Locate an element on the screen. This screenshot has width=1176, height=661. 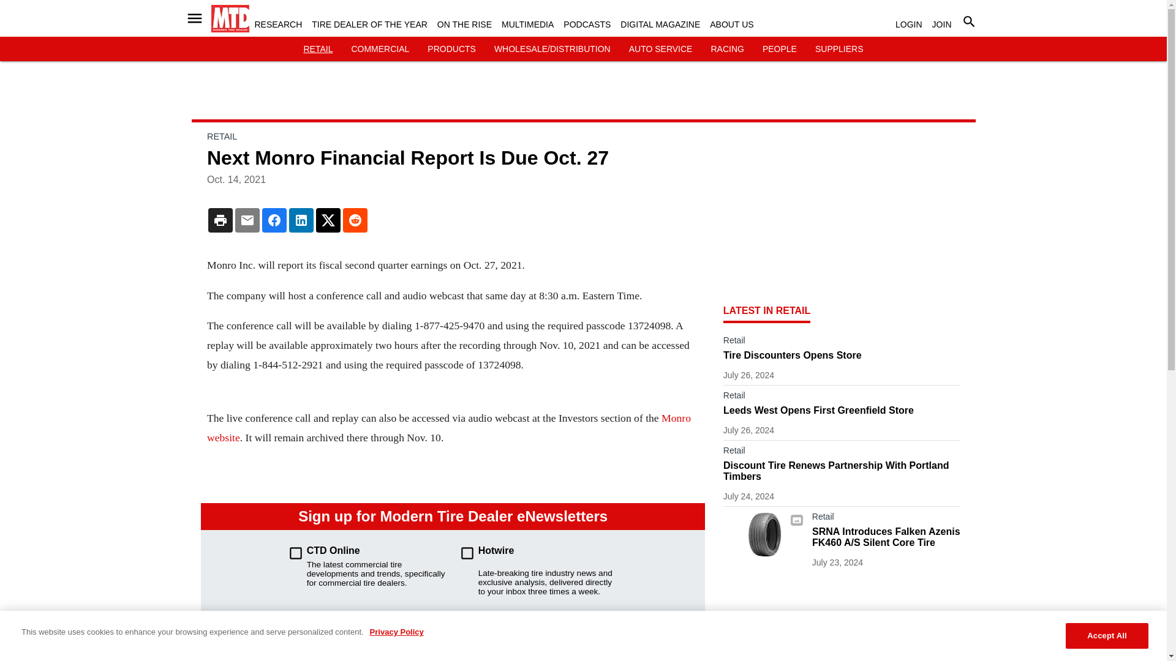
COMMERCIAL is located at coordinates (380, 49).